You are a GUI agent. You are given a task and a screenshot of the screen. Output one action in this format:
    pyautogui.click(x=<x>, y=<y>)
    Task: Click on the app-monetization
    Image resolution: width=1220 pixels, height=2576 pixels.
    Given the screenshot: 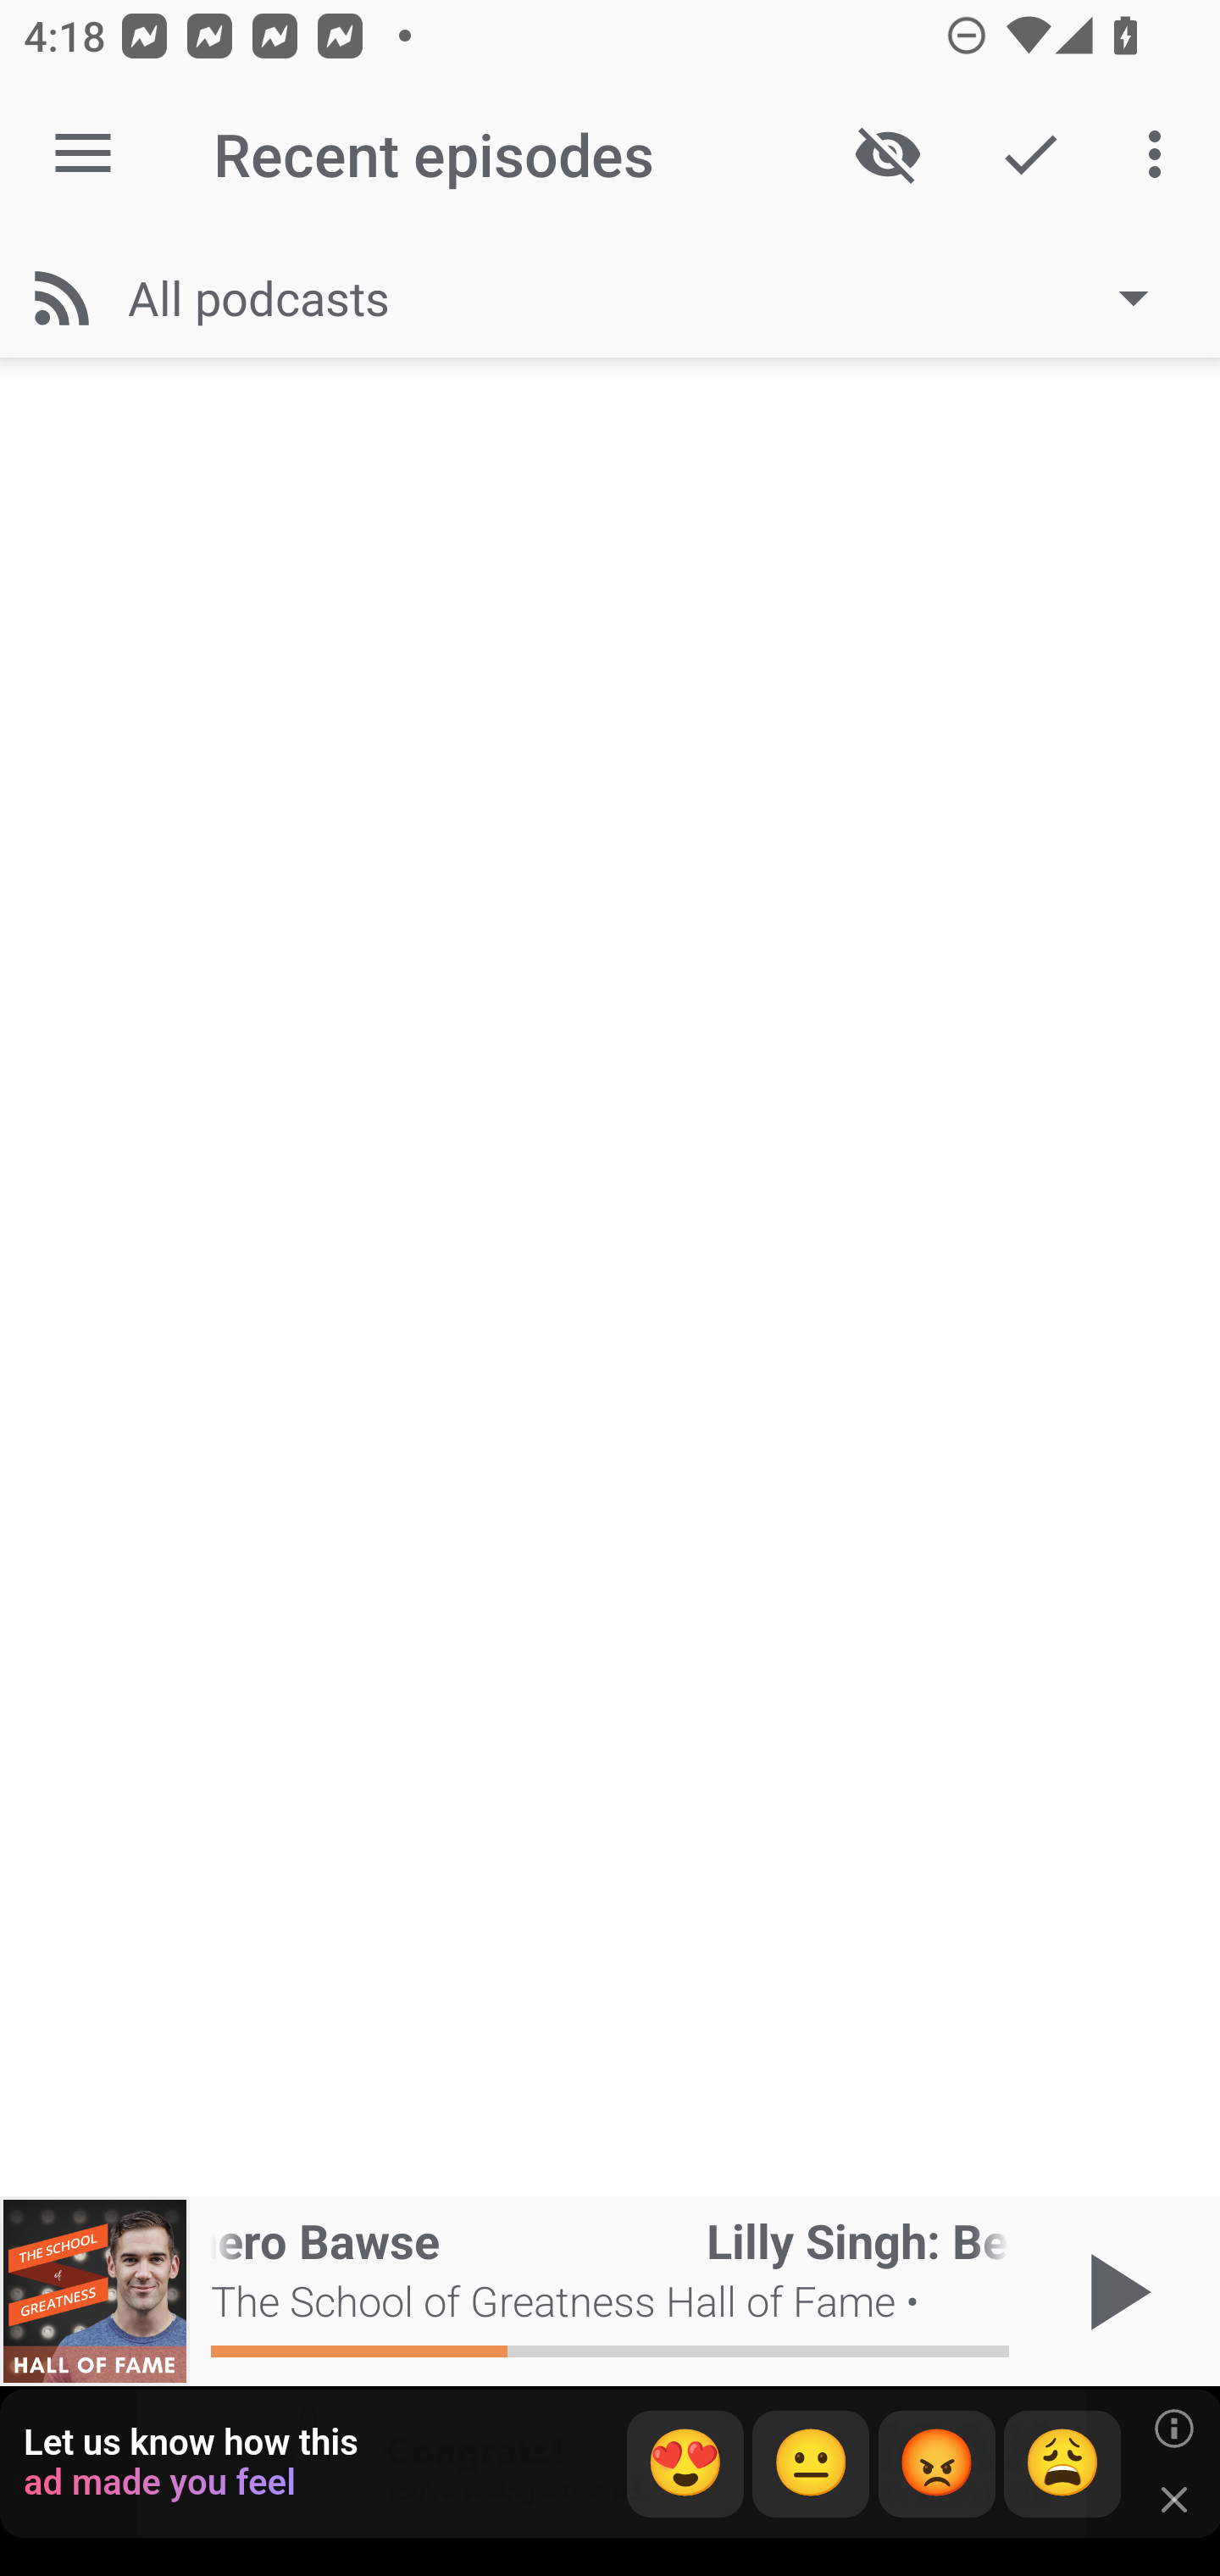 What is the action you would take?
    pyautogui.click(x=610, y=2465)
    